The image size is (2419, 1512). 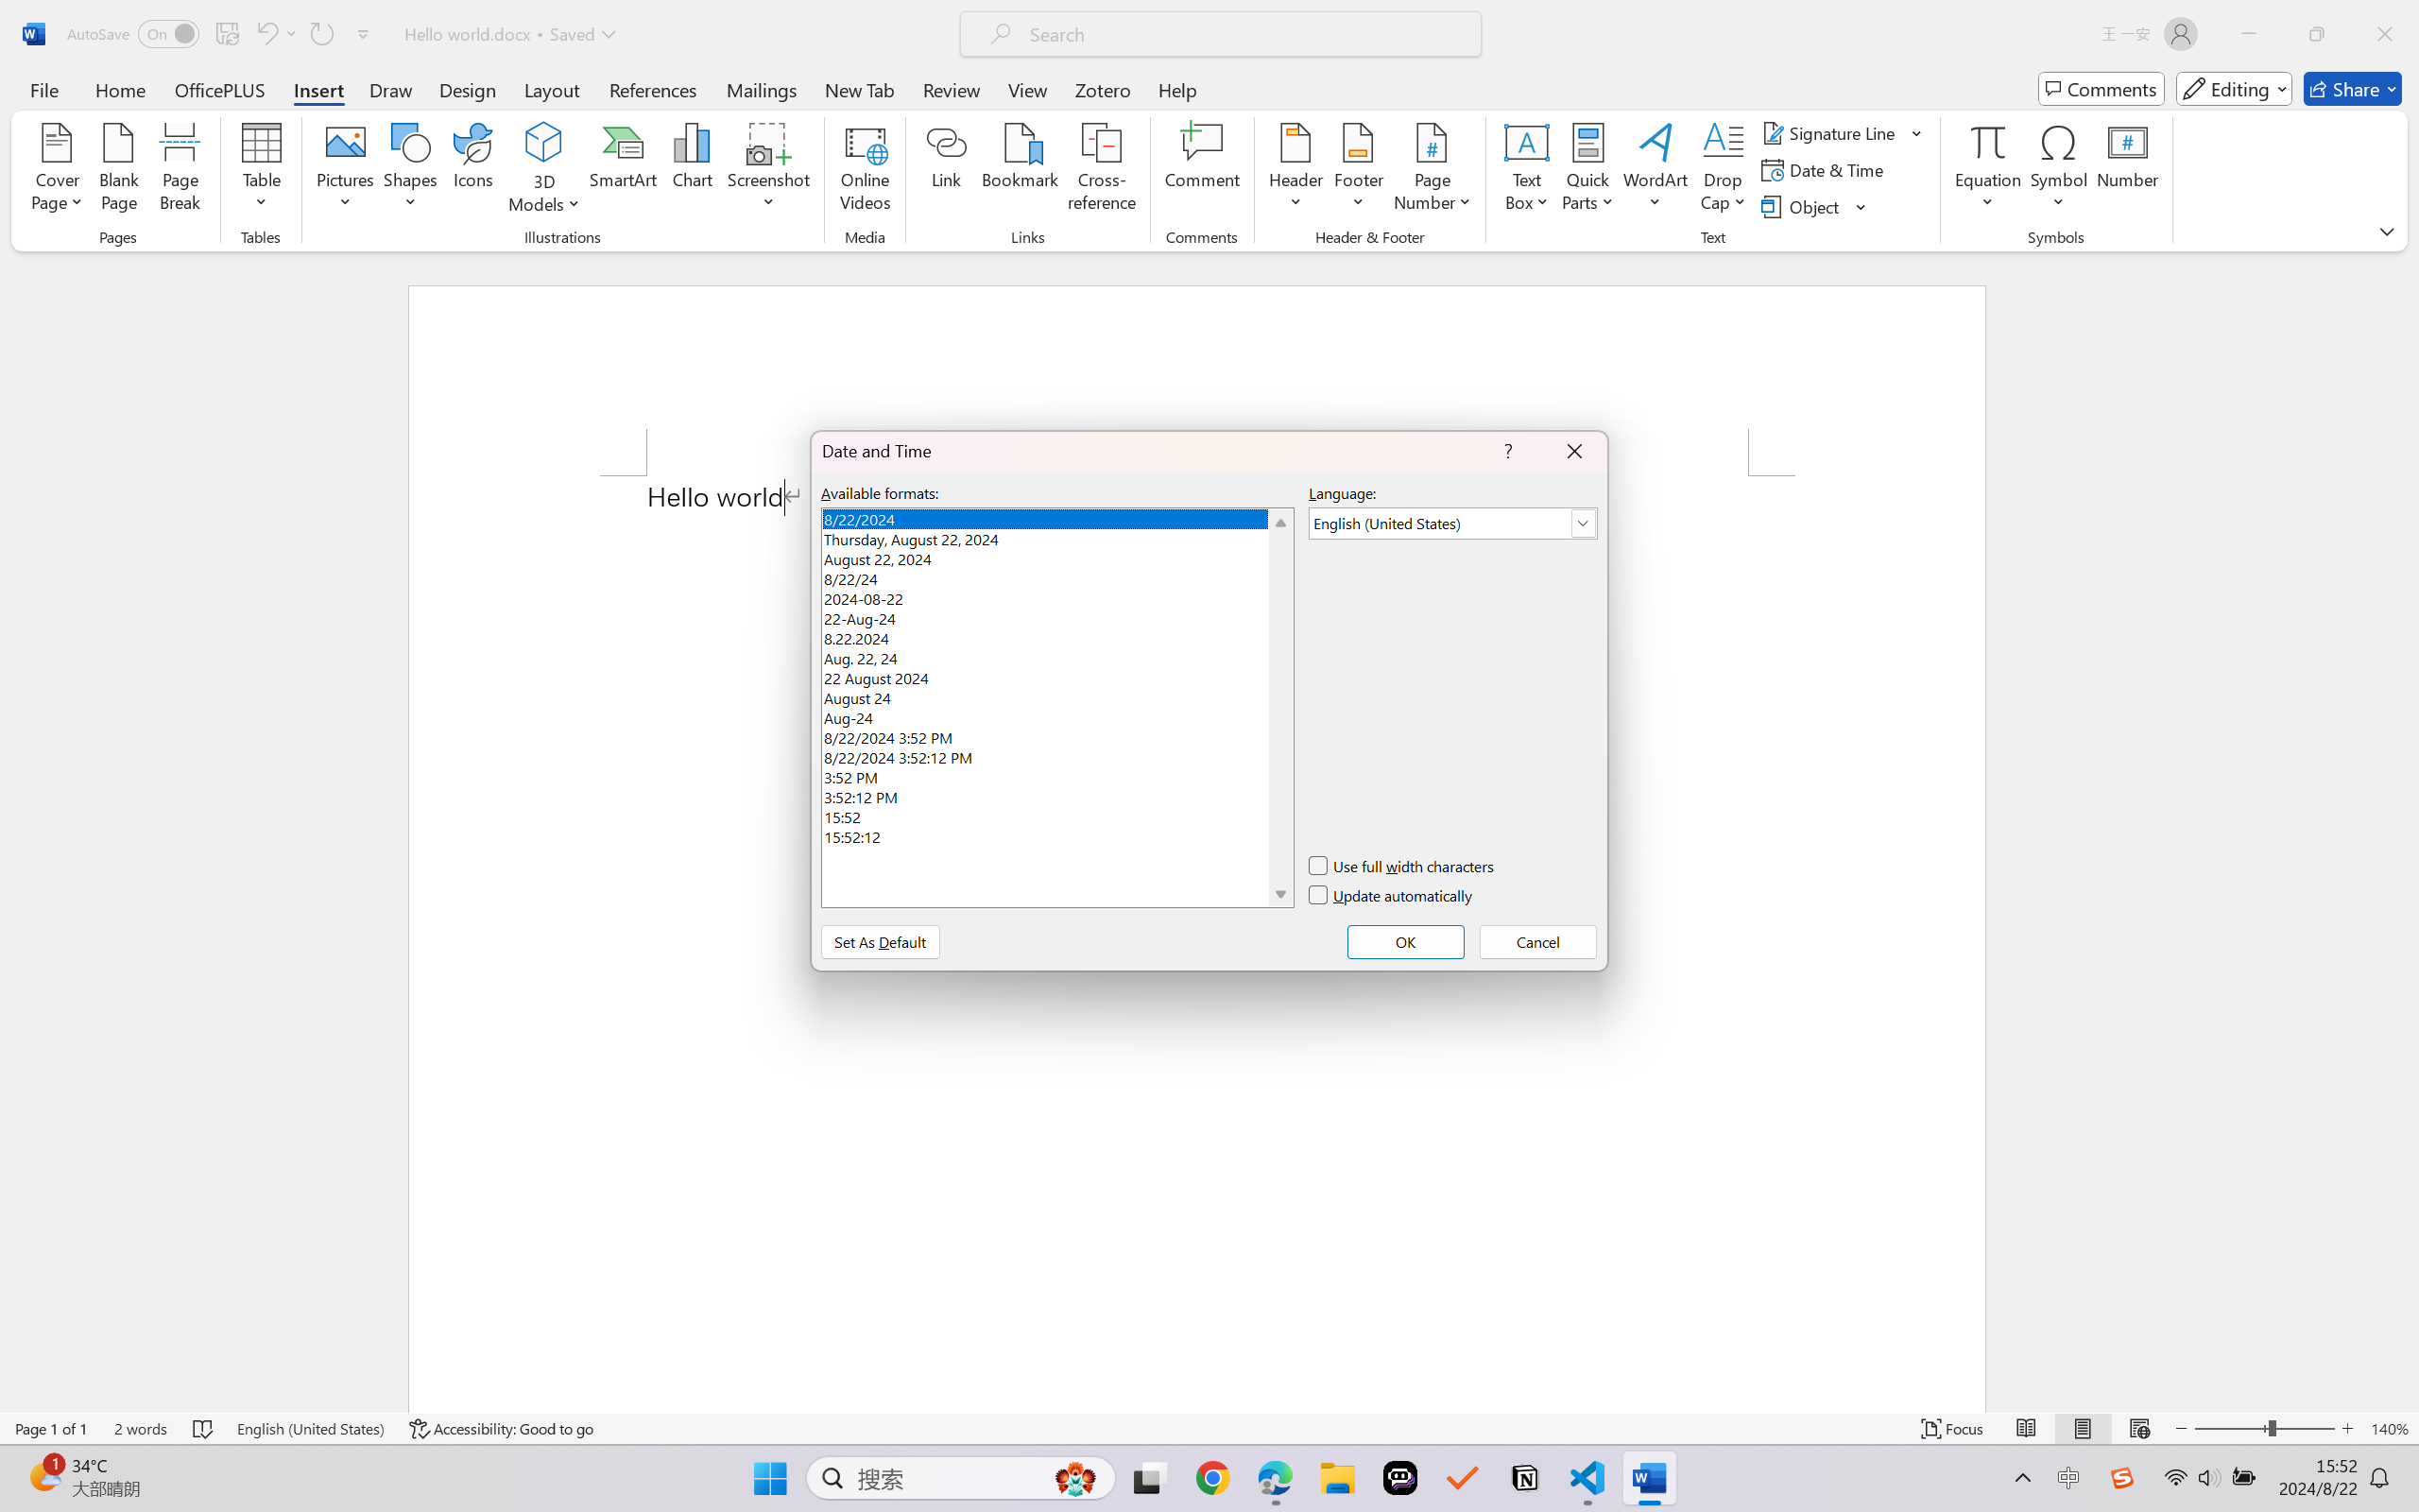 I want to click on Quick Access Toolbar, so click(x=223, y=34).